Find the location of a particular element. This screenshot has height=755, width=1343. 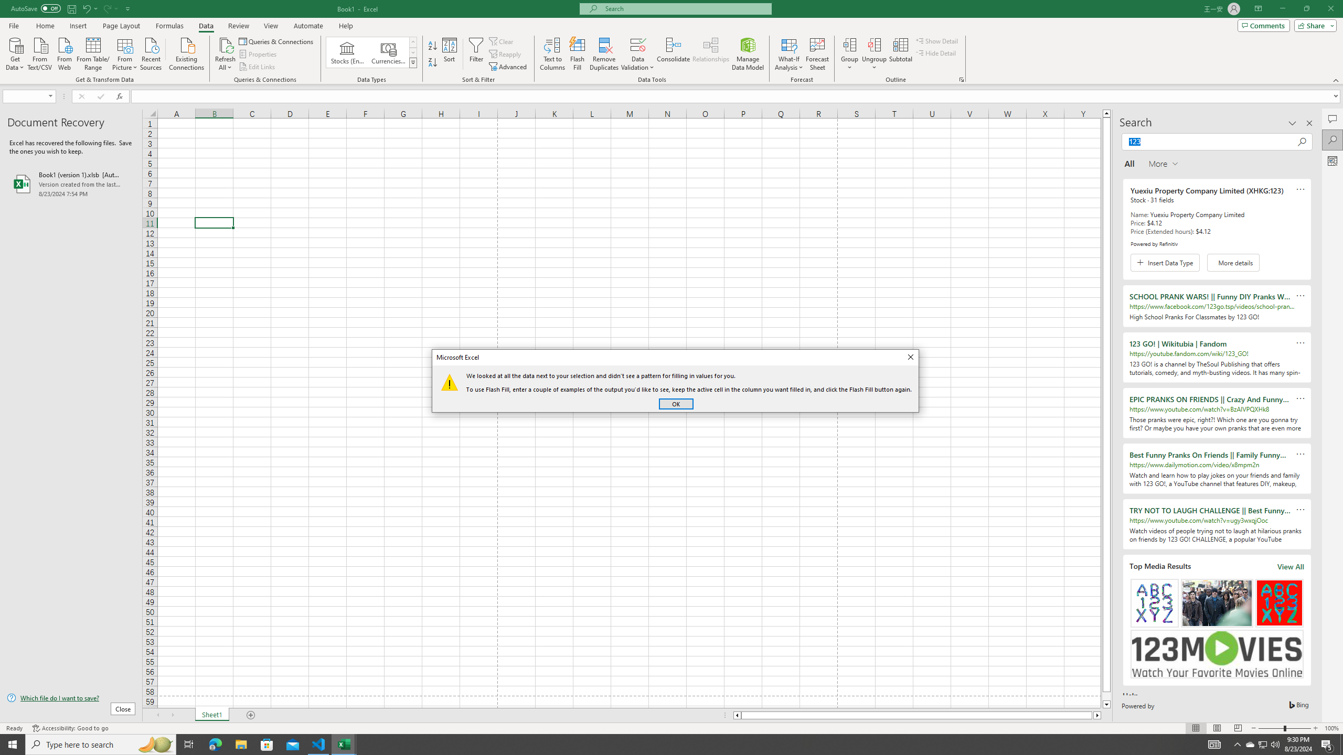

Consolidate... is located at coordinates (674, 54).